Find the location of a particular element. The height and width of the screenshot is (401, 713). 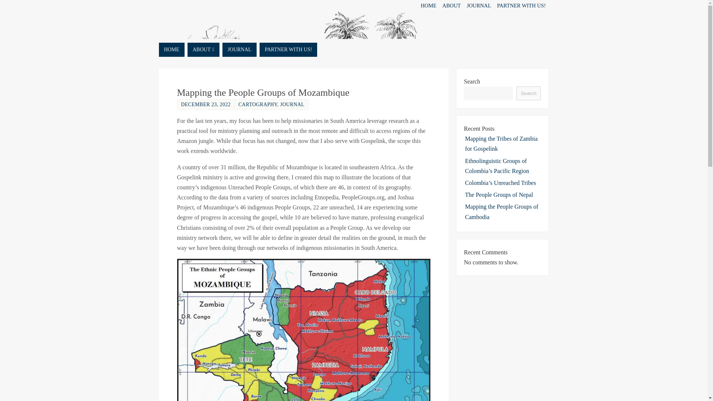

JOURNAL is located at coordinates (292, 105).